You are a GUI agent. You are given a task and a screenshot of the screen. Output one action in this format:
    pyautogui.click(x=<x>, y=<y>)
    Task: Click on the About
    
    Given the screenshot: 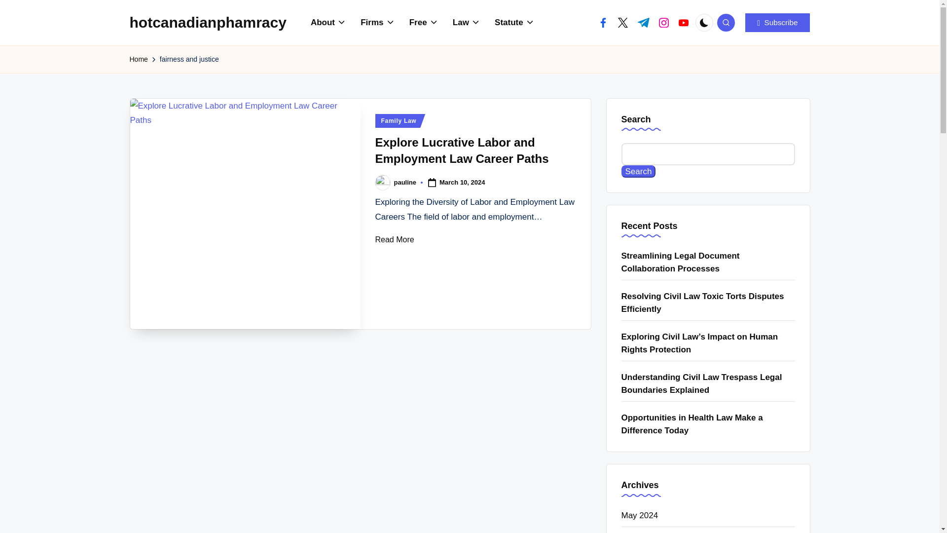 What is the action you would take?
    pyautogui.click(x=328, y=23)
    